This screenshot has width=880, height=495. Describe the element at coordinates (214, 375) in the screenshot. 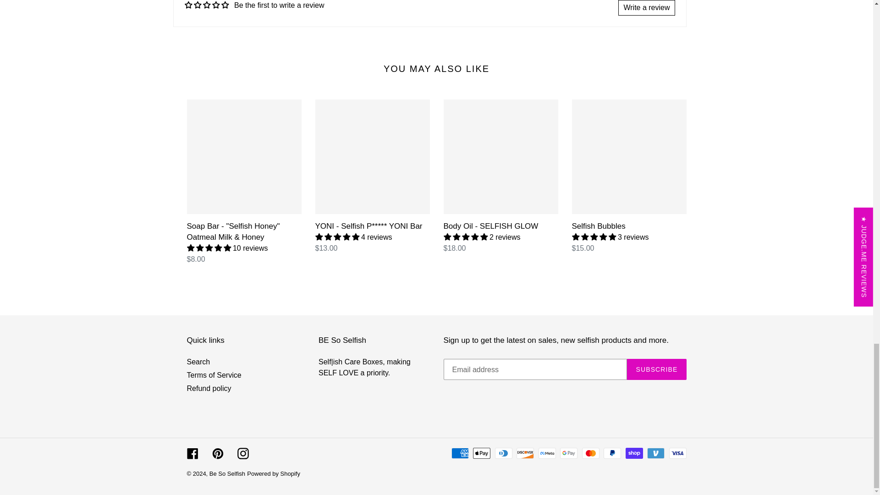

I see `Terms of Service` at that location.